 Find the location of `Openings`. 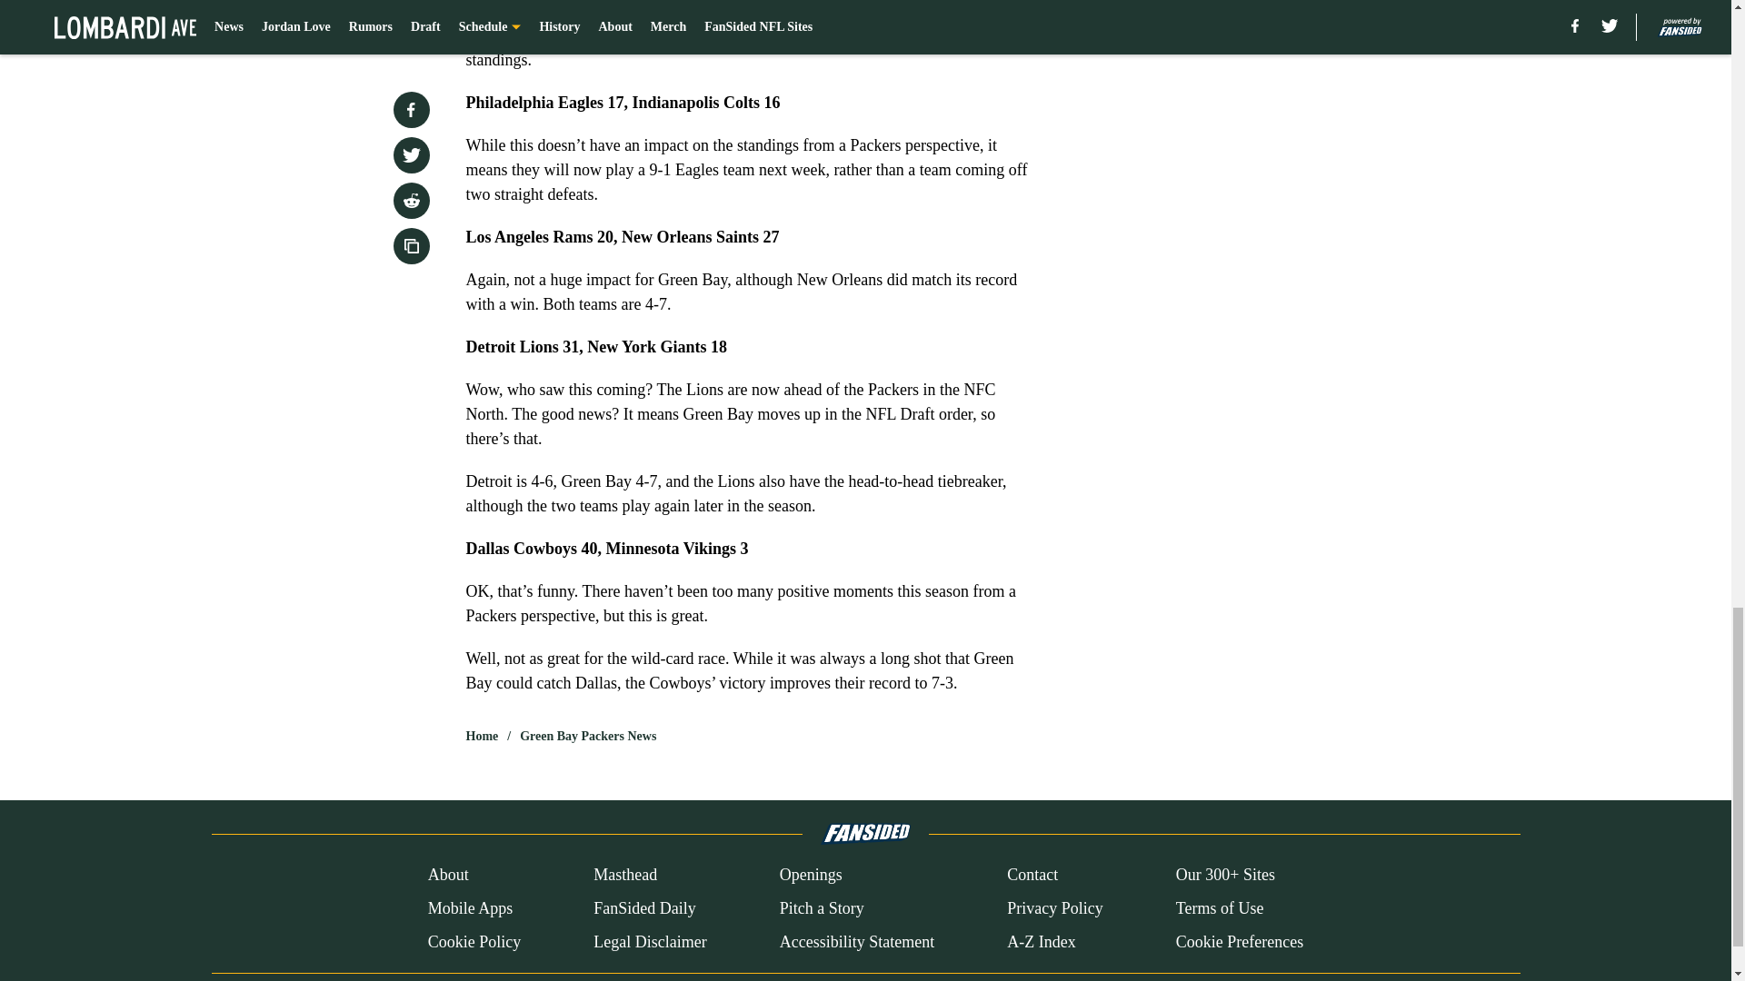

Openings is located at coordinates (811, 876).